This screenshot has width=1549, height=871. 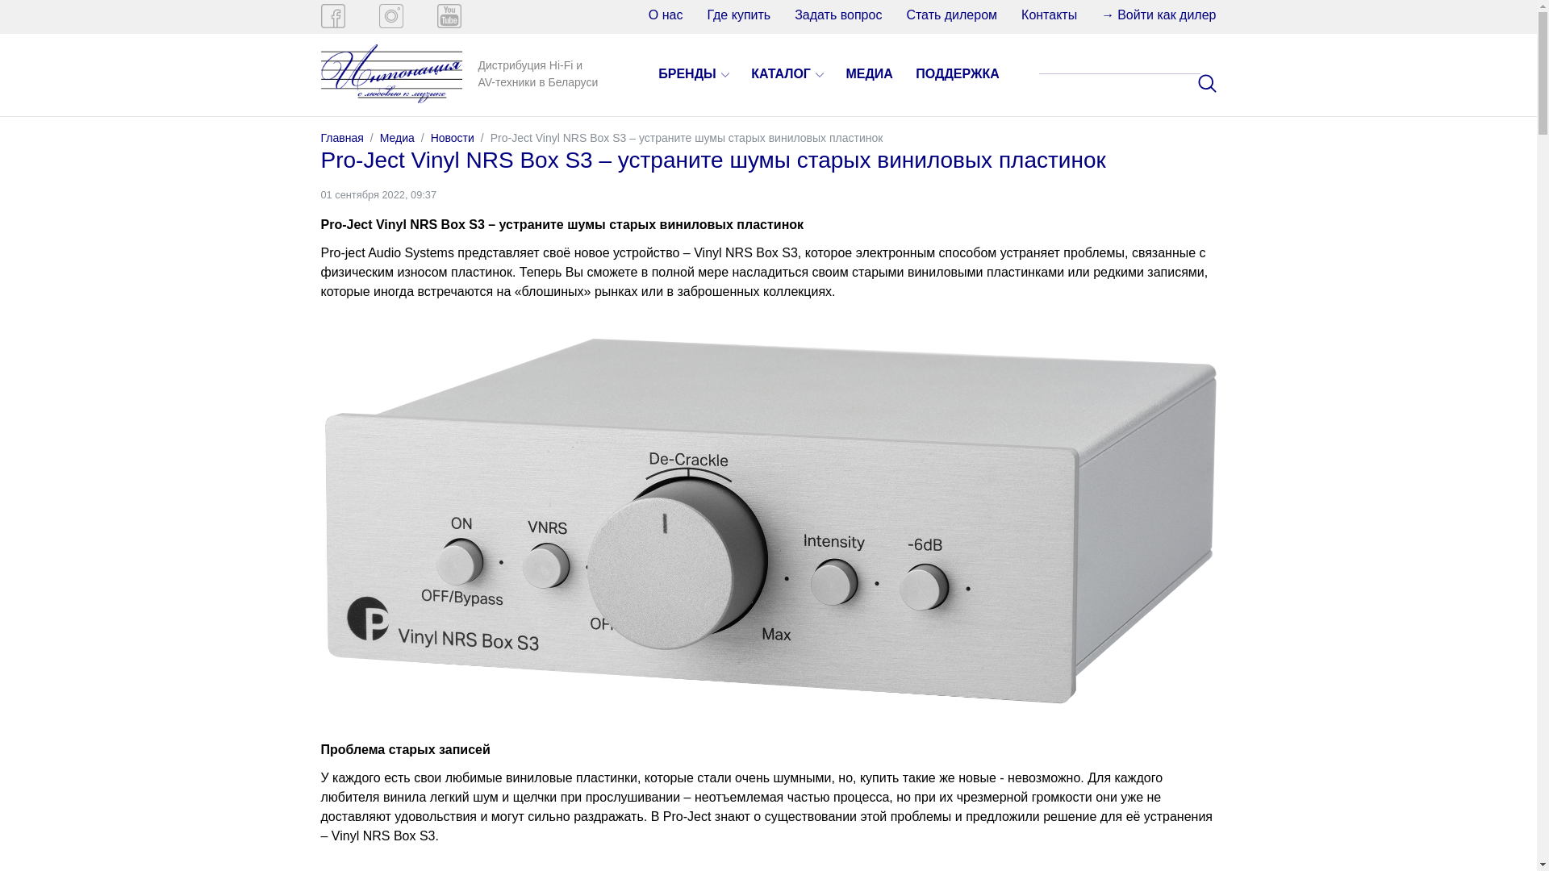 I want to click on YouTube, so click(x=449, y=16).